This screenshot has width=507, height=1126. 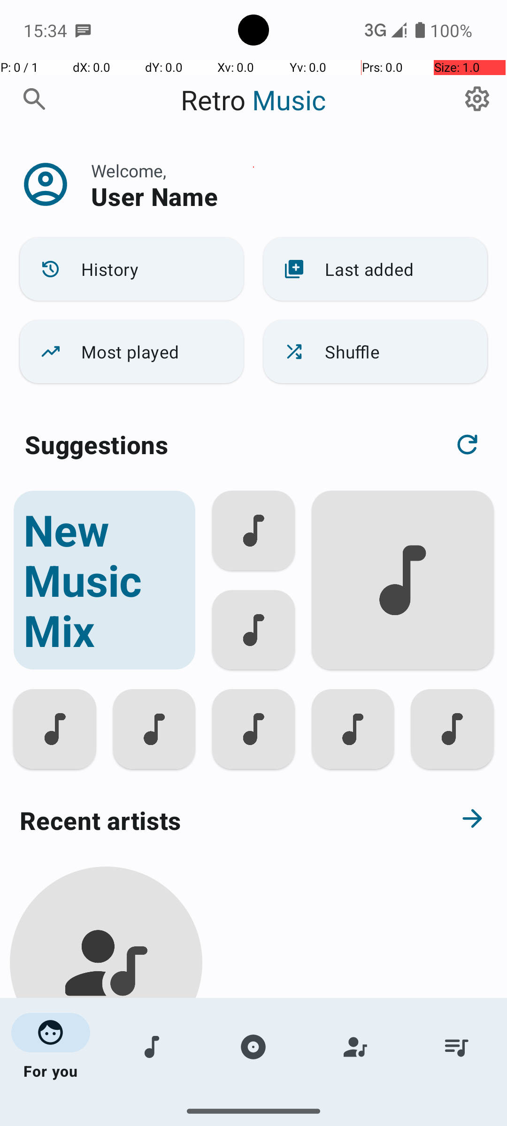 What do you see at coordinates (131, 352) in the screenshot?
I see `Most played` at bounding box center [131, 352].